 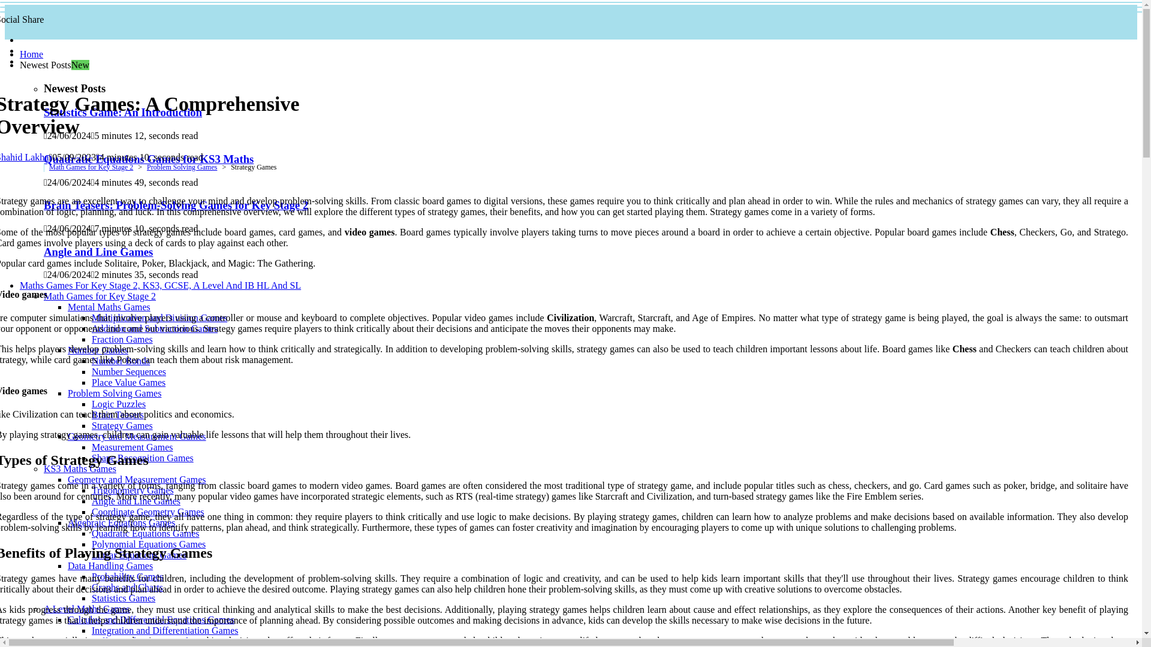 What do you see at coordinates (122, 112) in the screenshot?
I see `Statistics Game: An Introduction` at bounding box center [122, 112].